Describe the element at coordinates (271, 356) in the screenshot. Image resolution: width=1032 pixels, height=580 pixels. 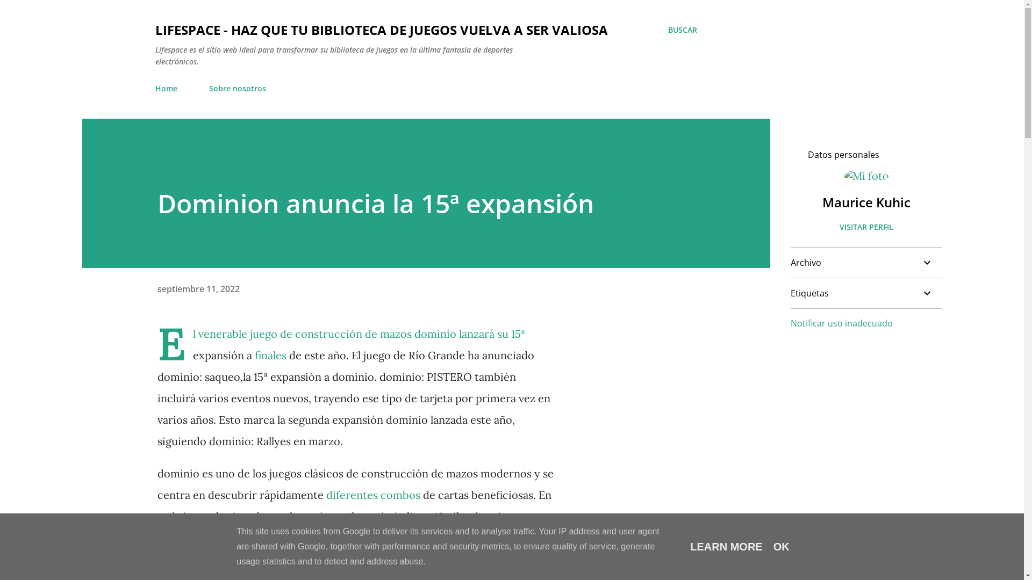
I see `finales` at that location.